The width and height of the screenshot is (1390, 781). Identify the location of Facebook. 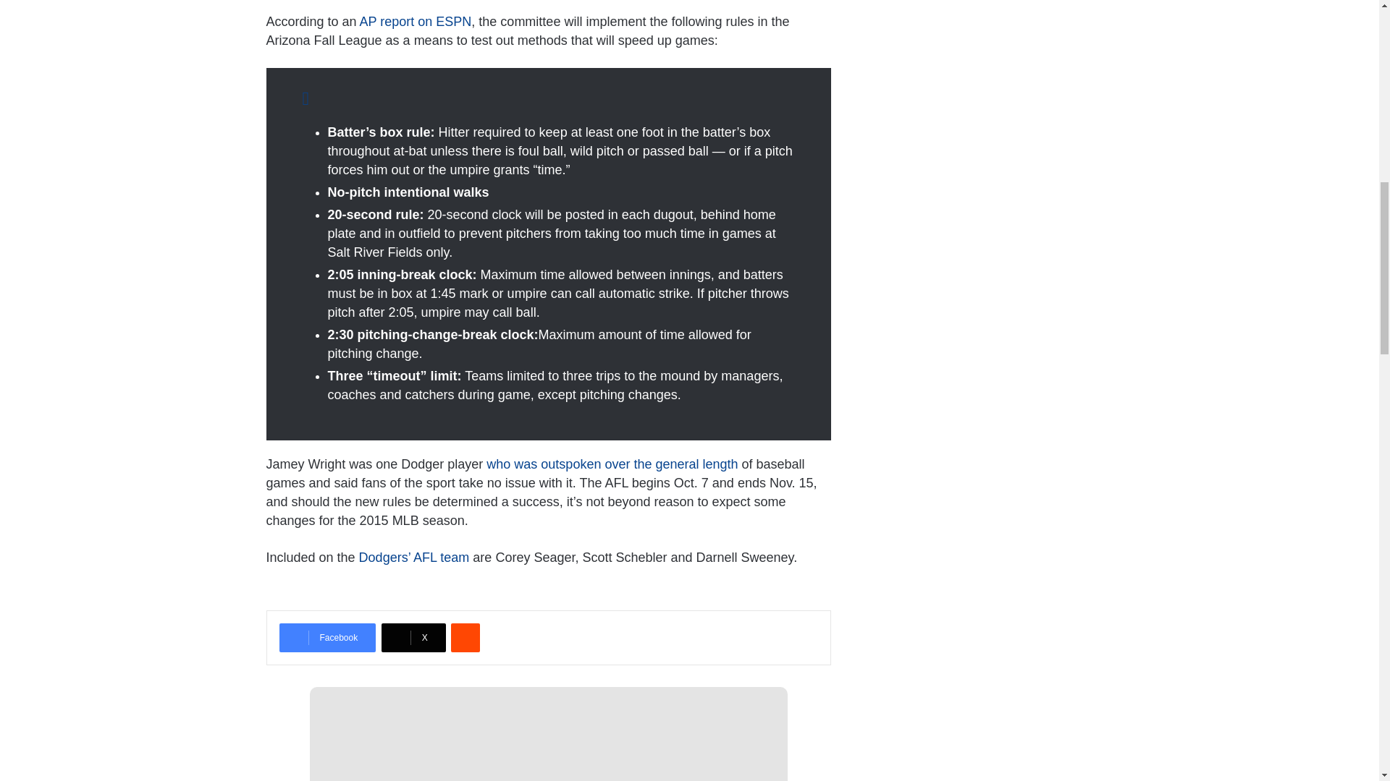
(327, 637).